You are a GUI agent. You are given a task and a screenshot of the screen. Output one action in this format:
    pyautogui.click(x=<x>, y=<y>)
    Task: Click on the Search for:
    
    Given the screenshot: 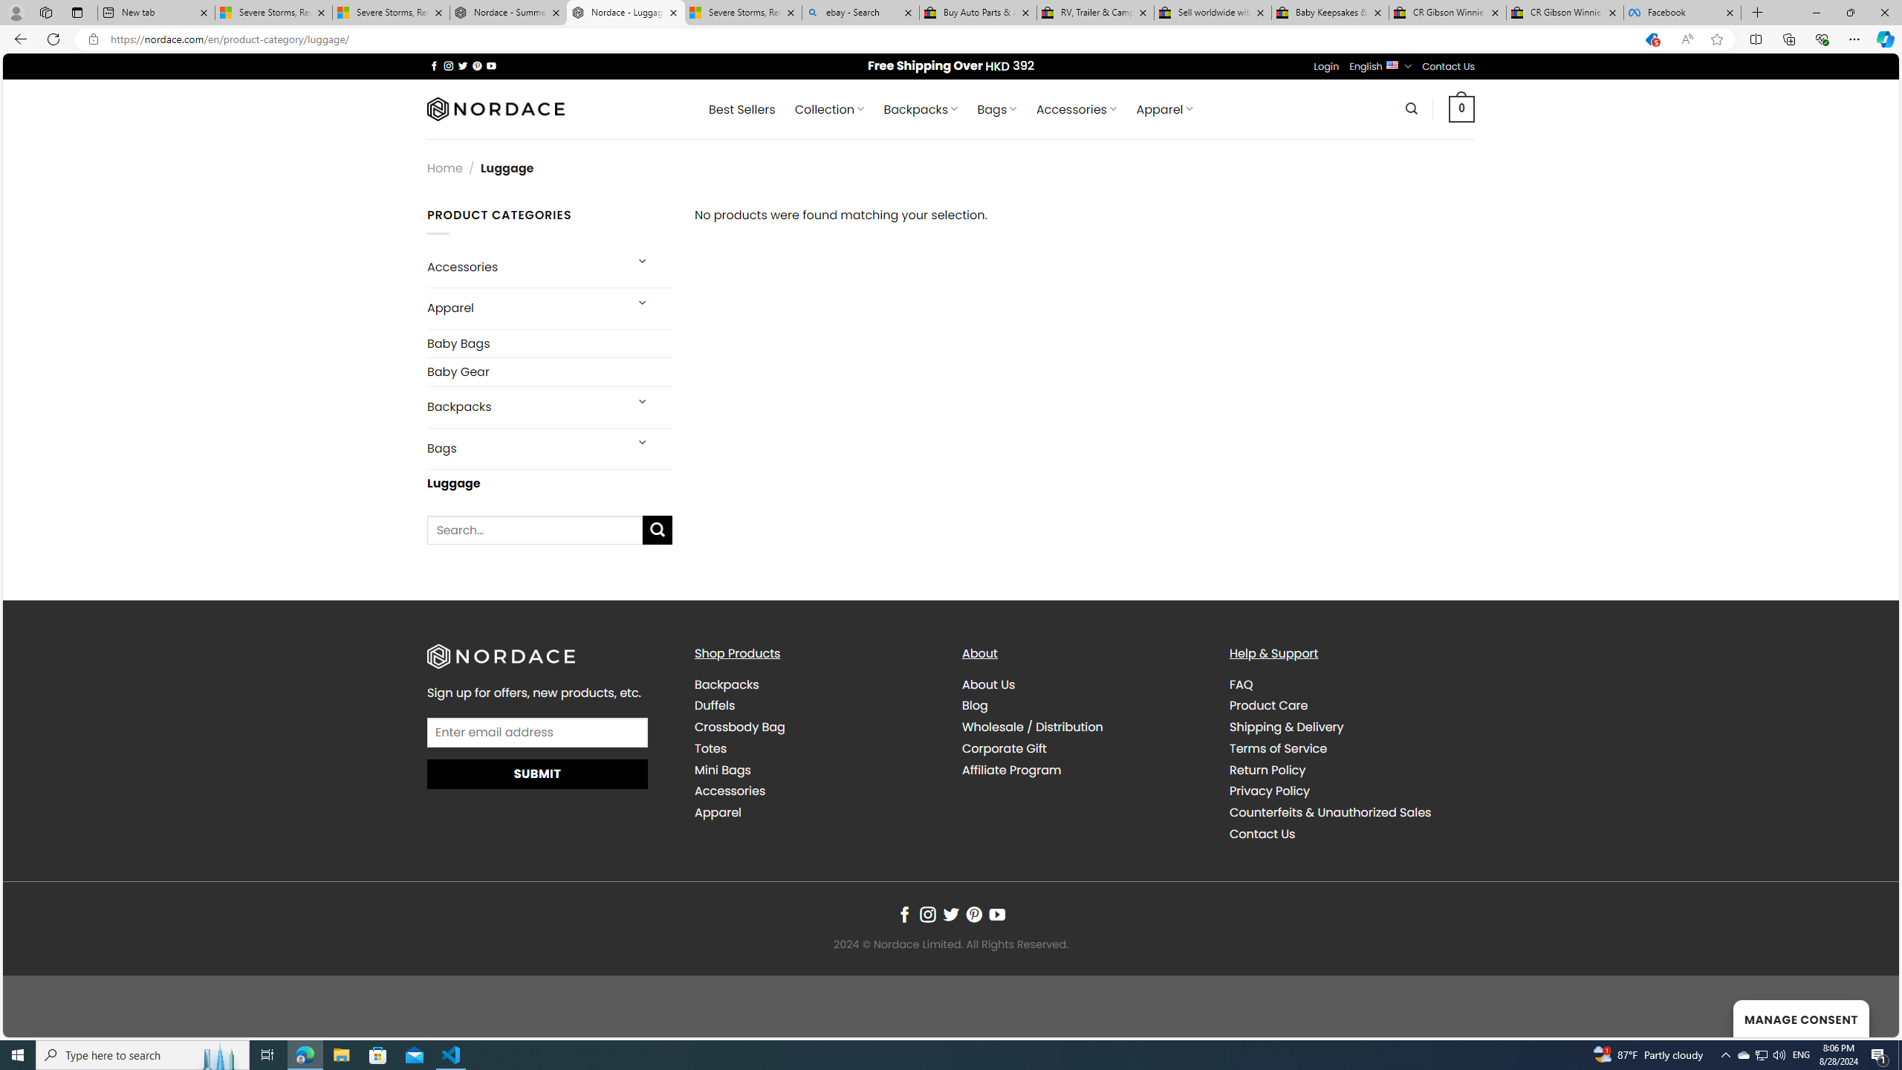 What is the action you would take?
    pyautogui.click(x=535, y=530)
    